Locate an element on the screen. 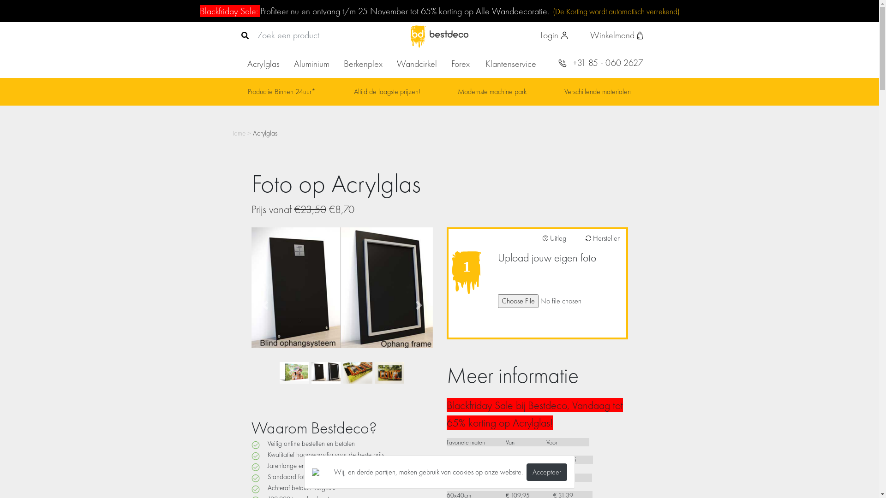 This screenshot has width=886, height=498. Forex is located at coordinates (461, 64).